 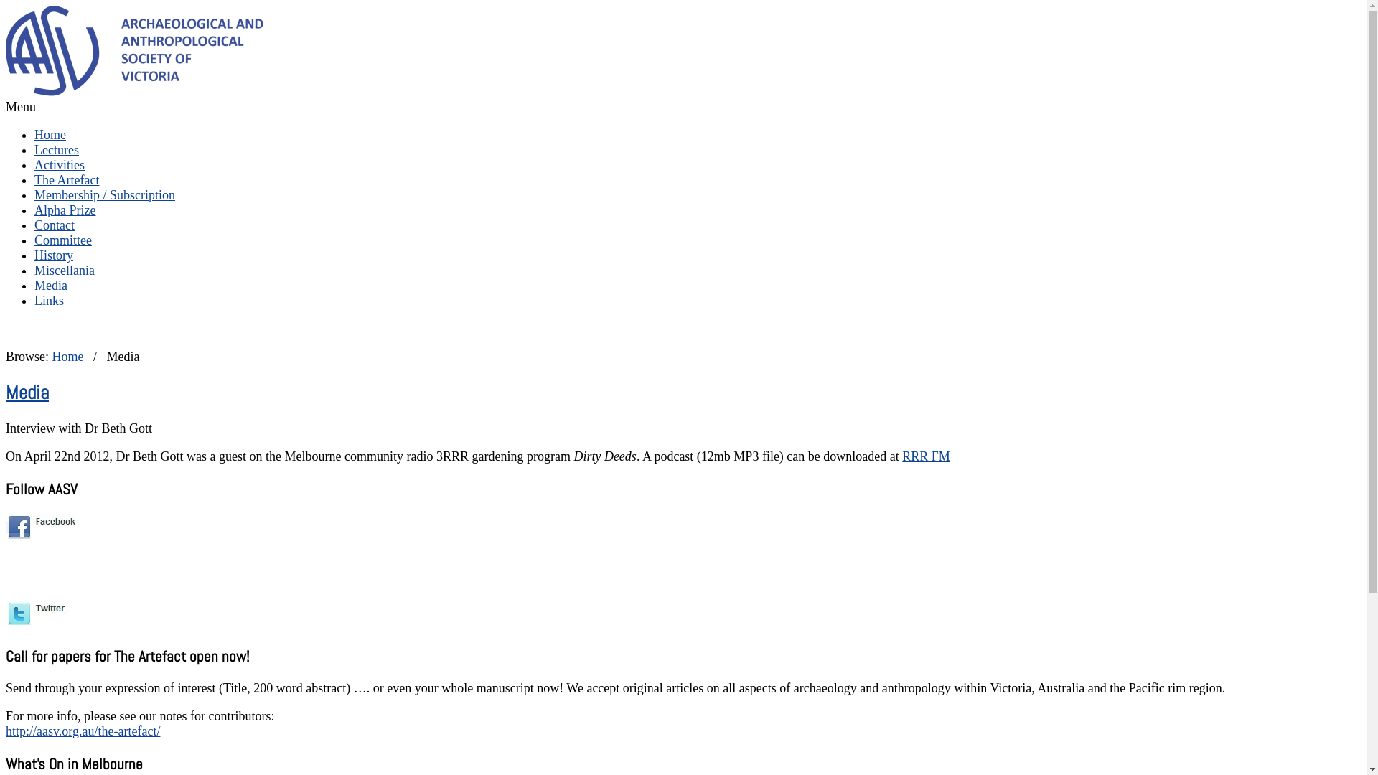 What do you see at coordinates (55, 225) in the screenshot?
I see `Contact` at bounding box center [55, 225].